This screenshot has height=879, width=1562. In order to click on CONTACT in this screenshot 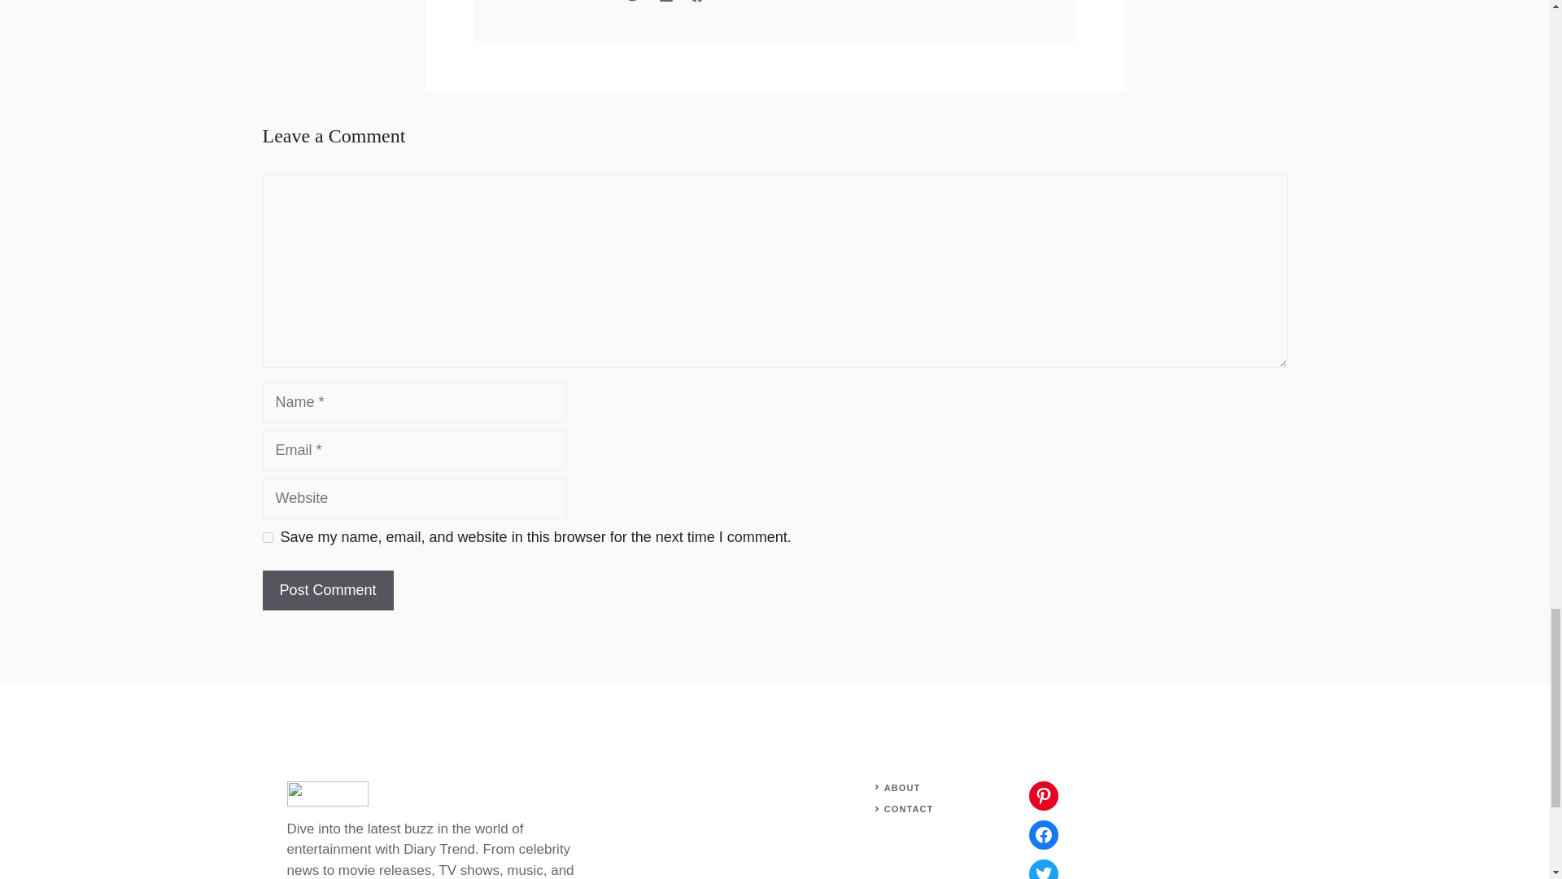, I will do `click(909, 809)`.